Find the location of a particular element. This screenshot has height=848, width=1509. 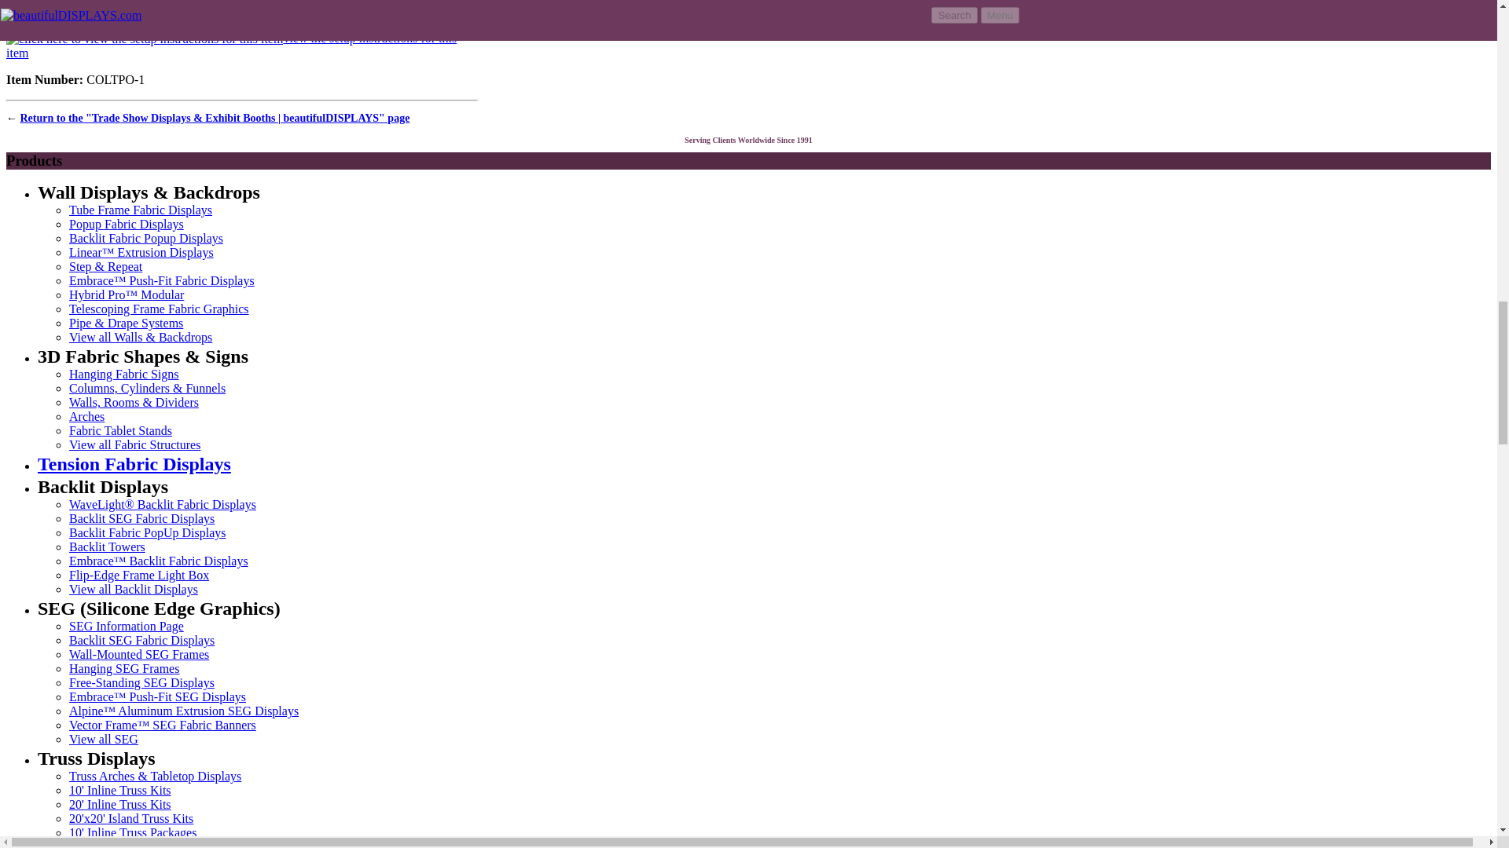

Tube Frame Fabric Displays is located at coordinates (141, 210).